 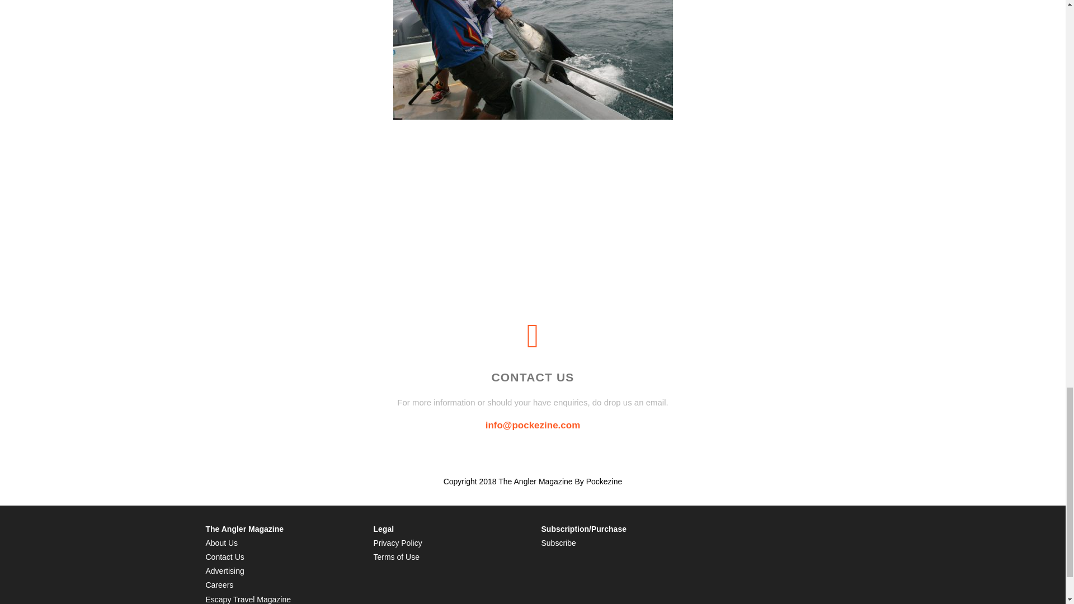 I want to click on Terms of Use, so click(x=397, y=557).